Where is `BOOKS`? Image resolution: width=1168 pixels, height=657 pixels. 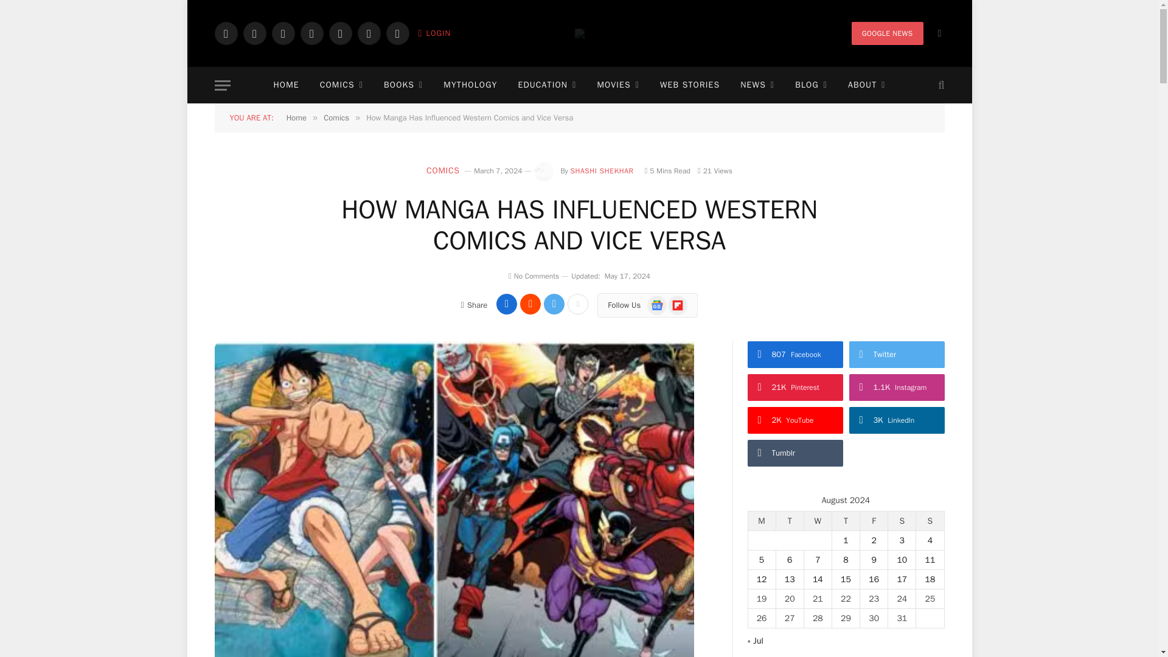 BOOKS is located at coordinates (403, 85).